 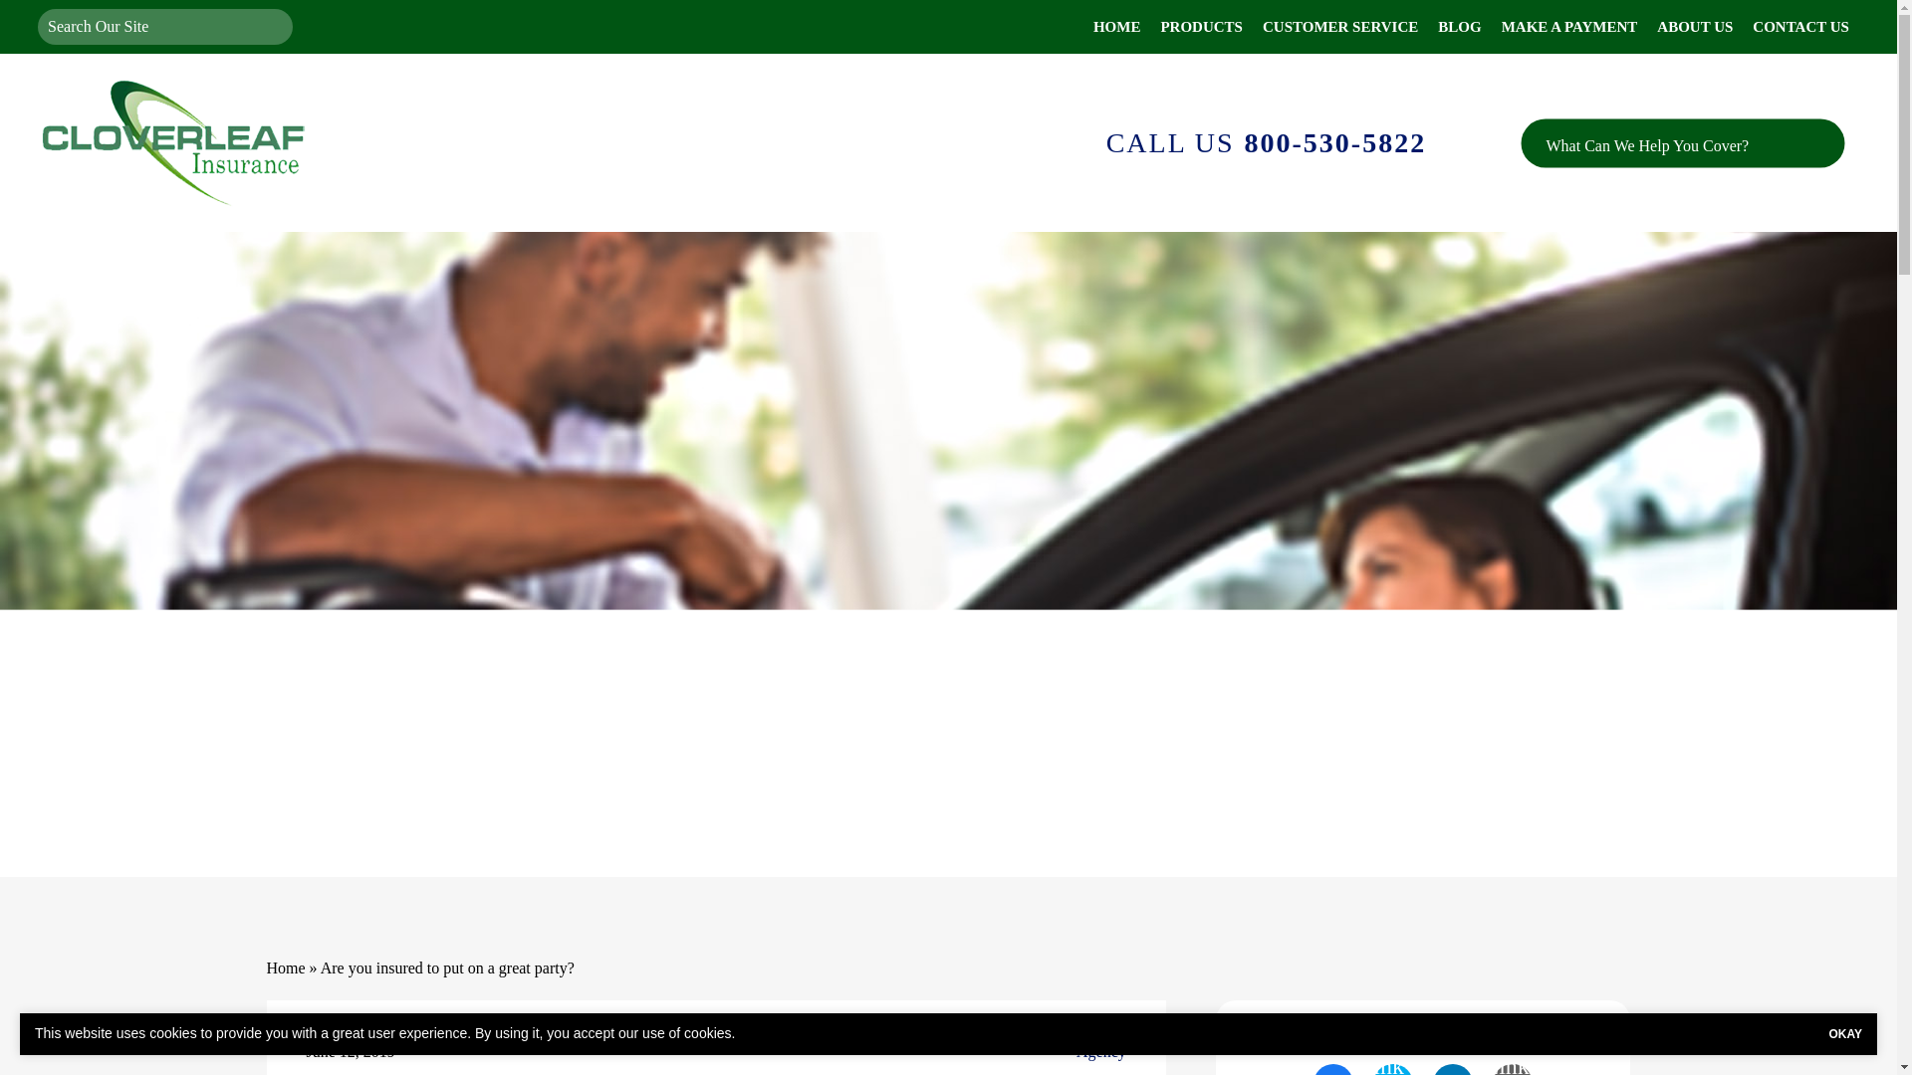 I want to click on Home, so click(x=287, y=967).